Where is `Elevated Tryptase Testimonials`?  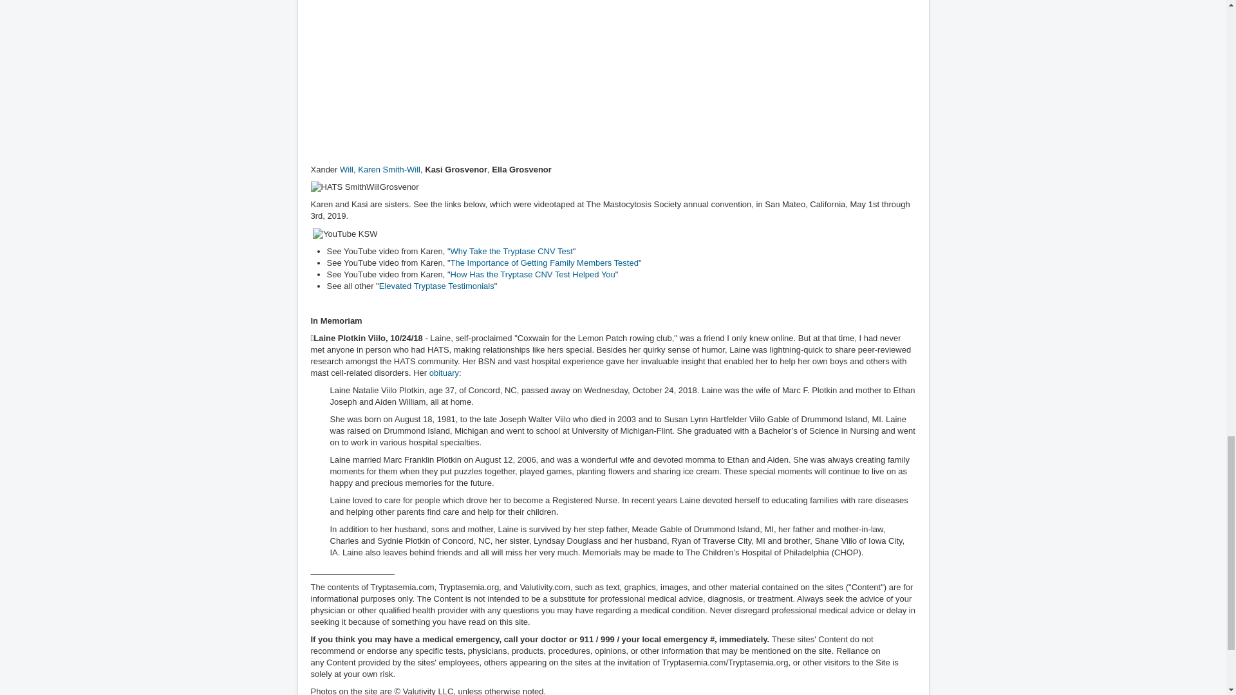 Elevated Tryptase Testimonials is located at coordinates (436, 286).